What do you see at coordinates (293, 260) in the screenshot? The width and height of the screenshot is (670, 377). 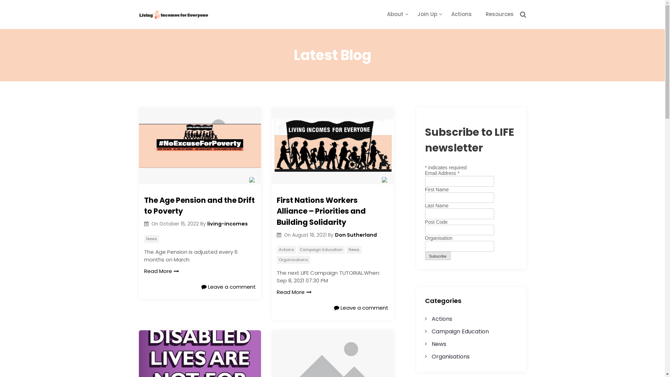 I see `Organisations` at bounding box center [293, 260].